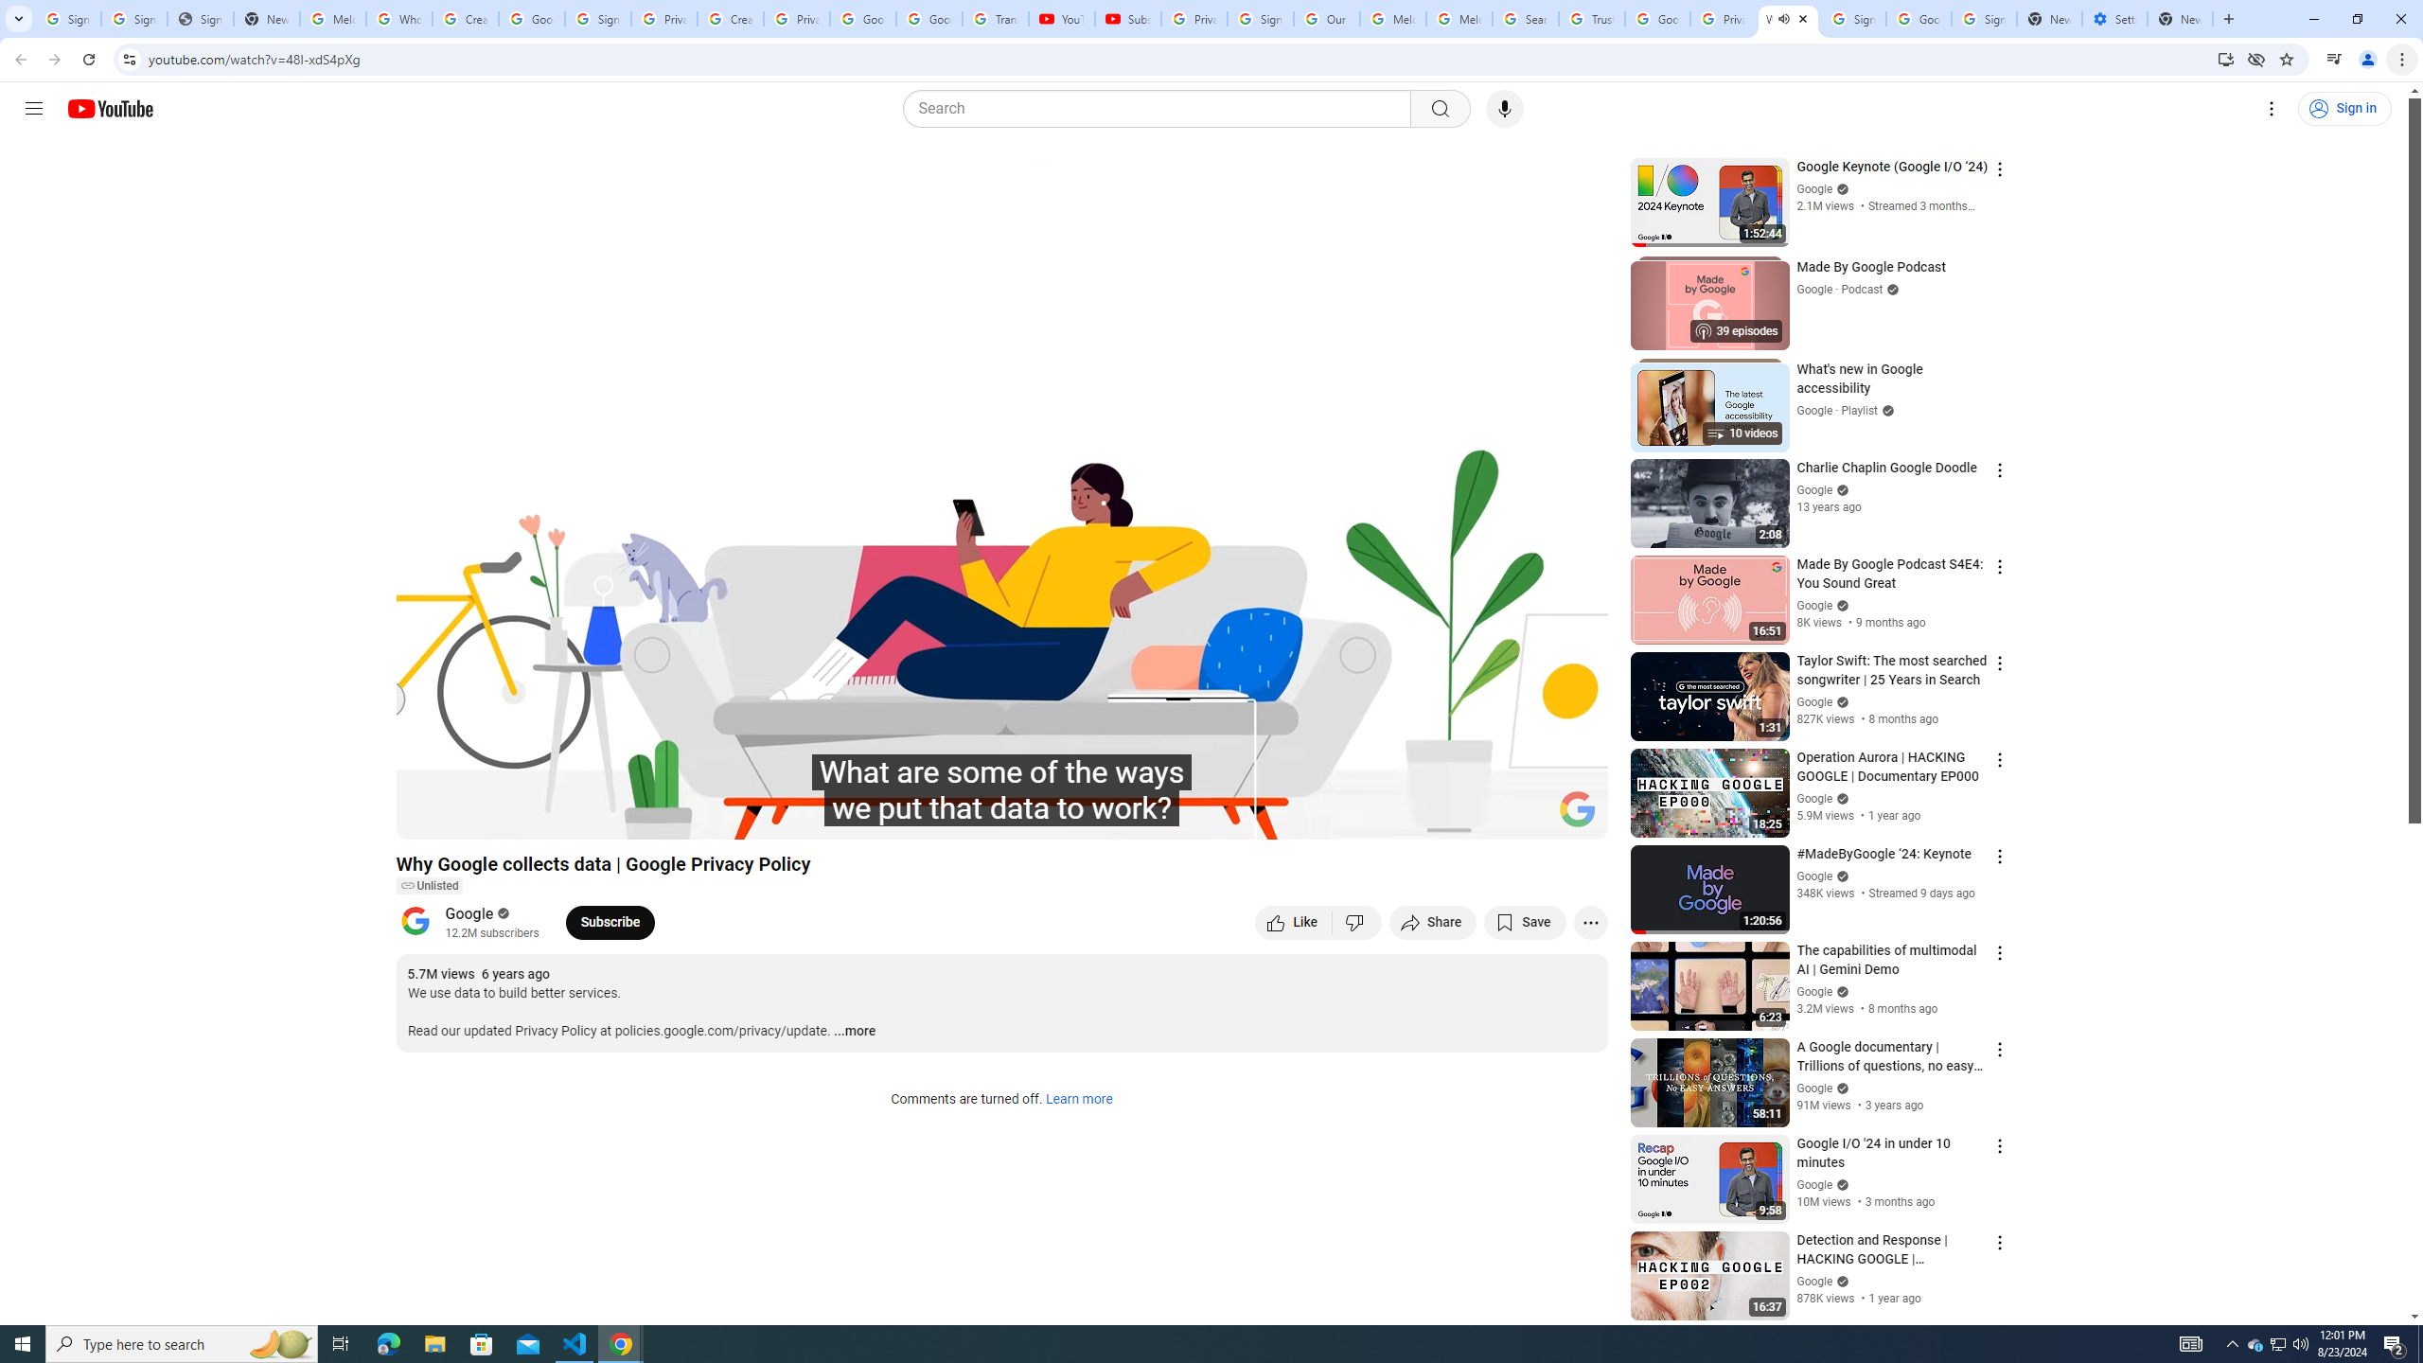 Image resolution: width=2423 pixels, height=1363 pixels. I want to click on Like, so click(1294, 922).